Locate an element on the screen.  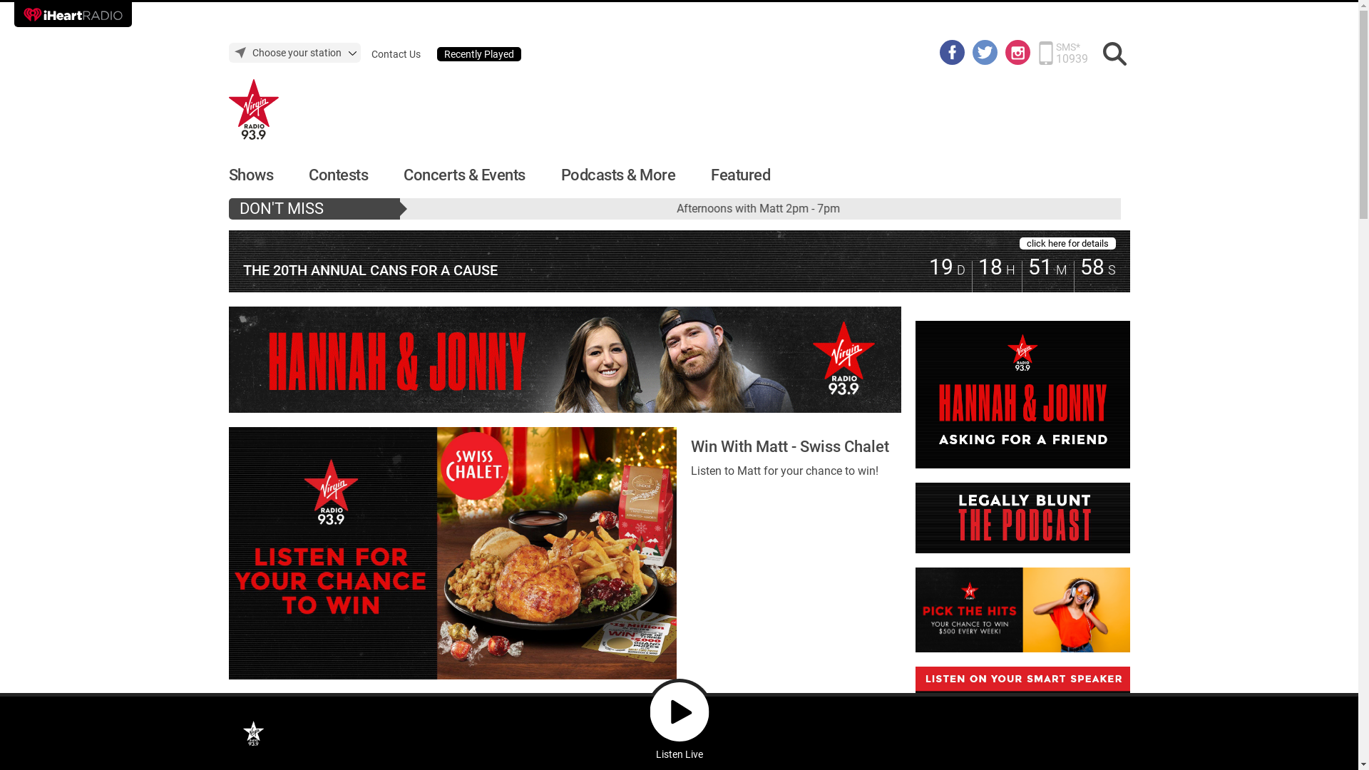
Recently Played is located at coordinates (478, 54).